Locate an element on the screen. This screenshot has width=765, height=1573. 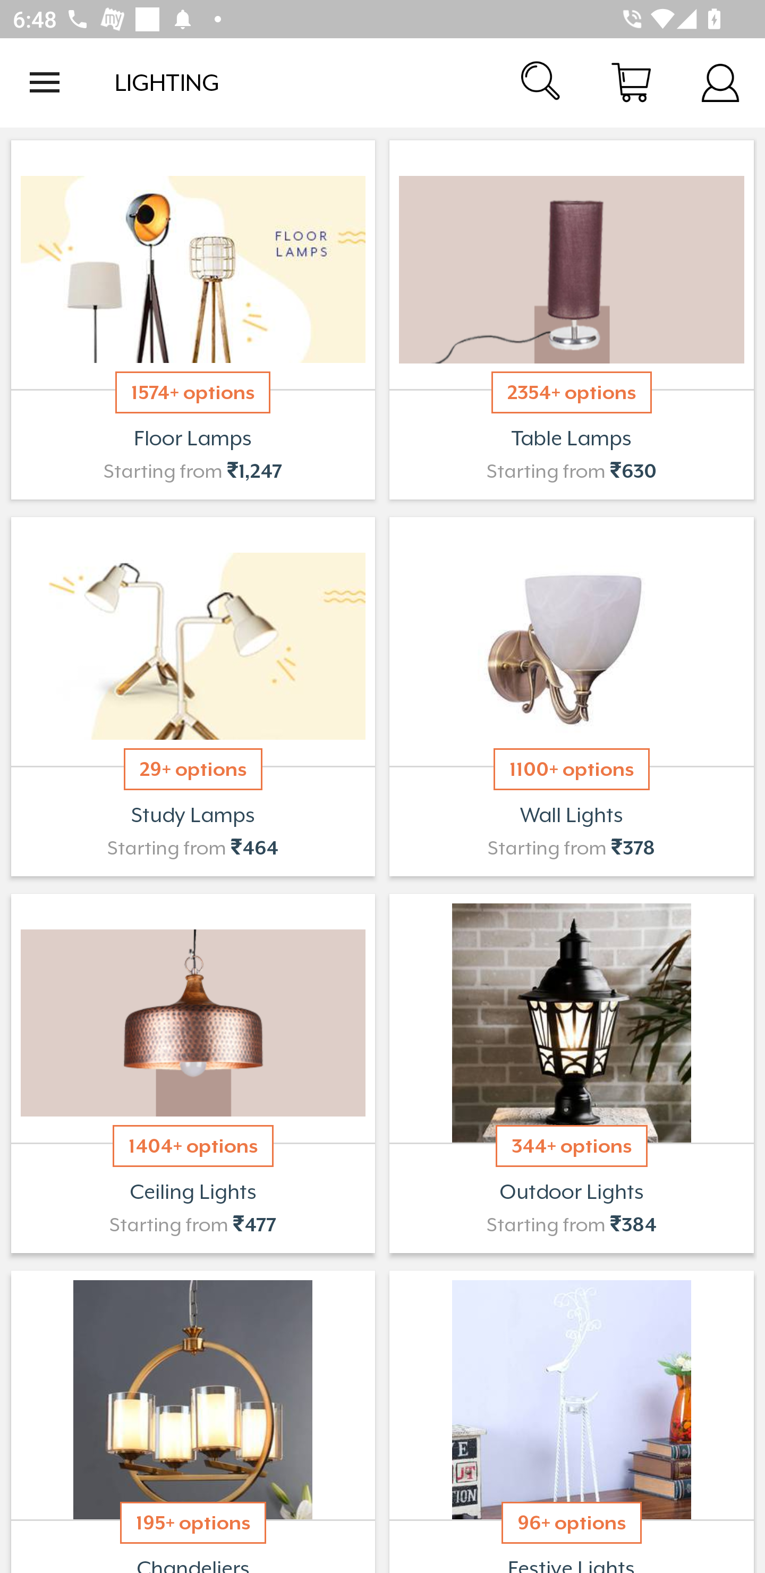
Account Details is located at coordinates (720, 82).